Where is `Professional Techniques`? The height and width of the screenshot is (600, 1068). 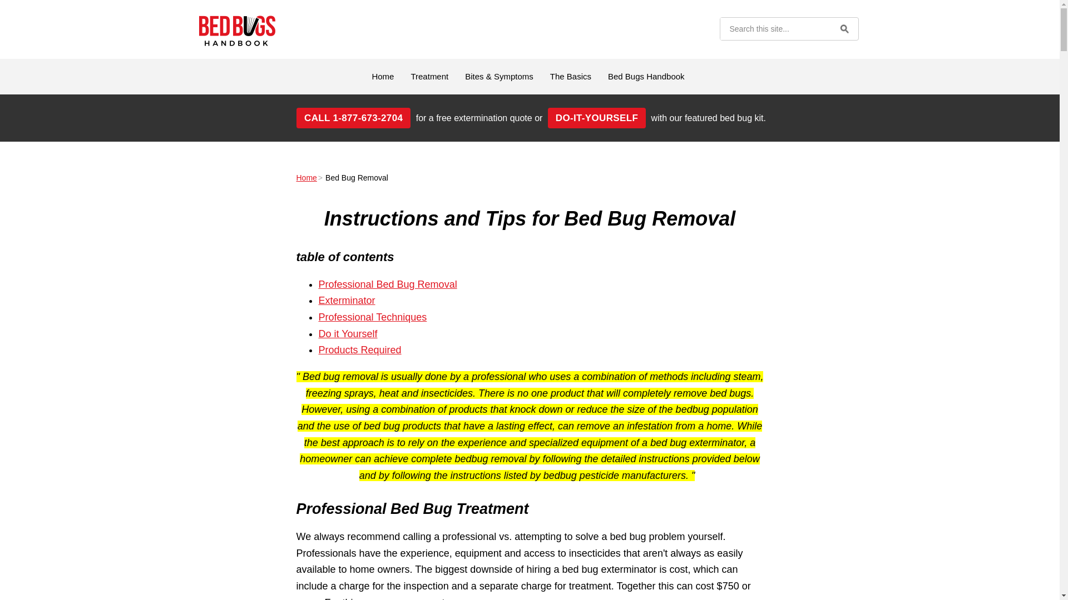
Professional Techniques is located at coordinates (372, 317).